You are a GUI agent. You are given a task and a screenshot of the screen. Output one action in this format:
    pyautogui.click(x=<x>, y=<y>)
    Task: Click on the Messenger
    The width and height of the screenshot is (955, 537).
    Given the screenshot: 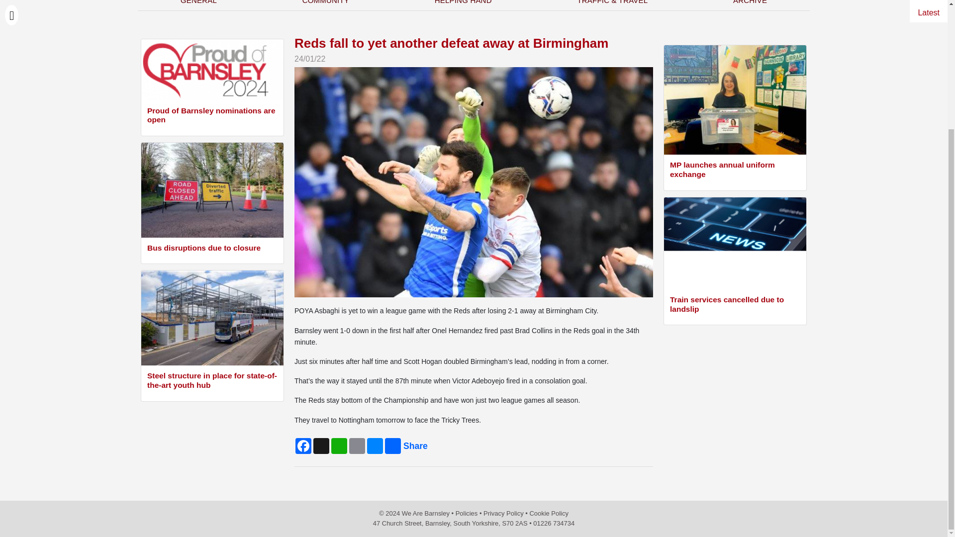 What is the action you would take?
    pyautogui.click(x=375, y=446)
    